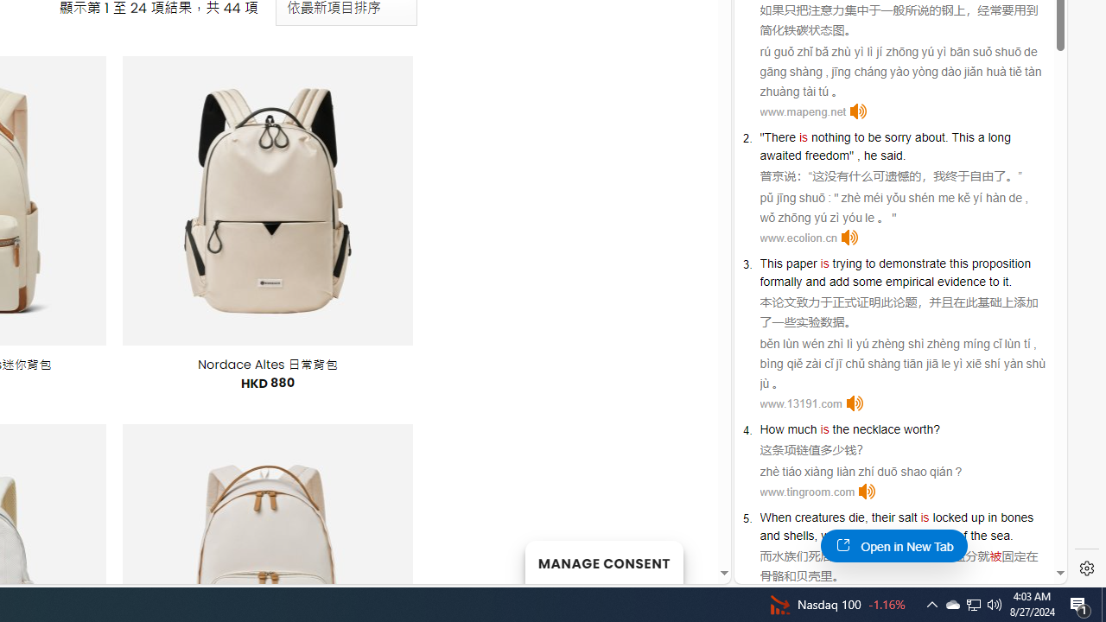  What do you see at coordinates (1011, 536) in the screenshot?
I see `.` at bounding box center [1011, 536].